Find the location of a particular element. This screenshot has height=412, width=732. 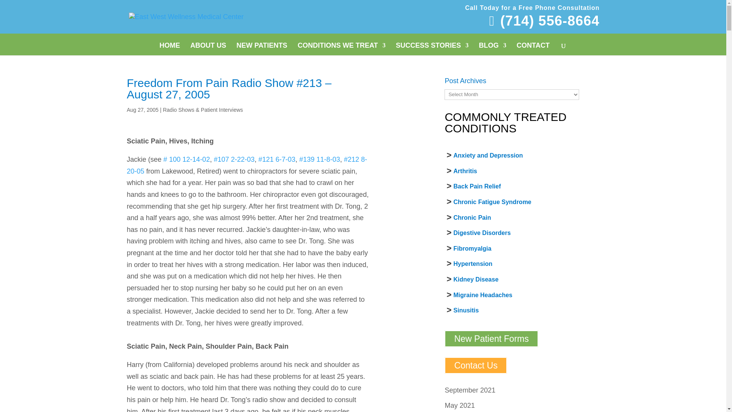

CONDITIONS WE TREAT is located at coordinates (342, 47).